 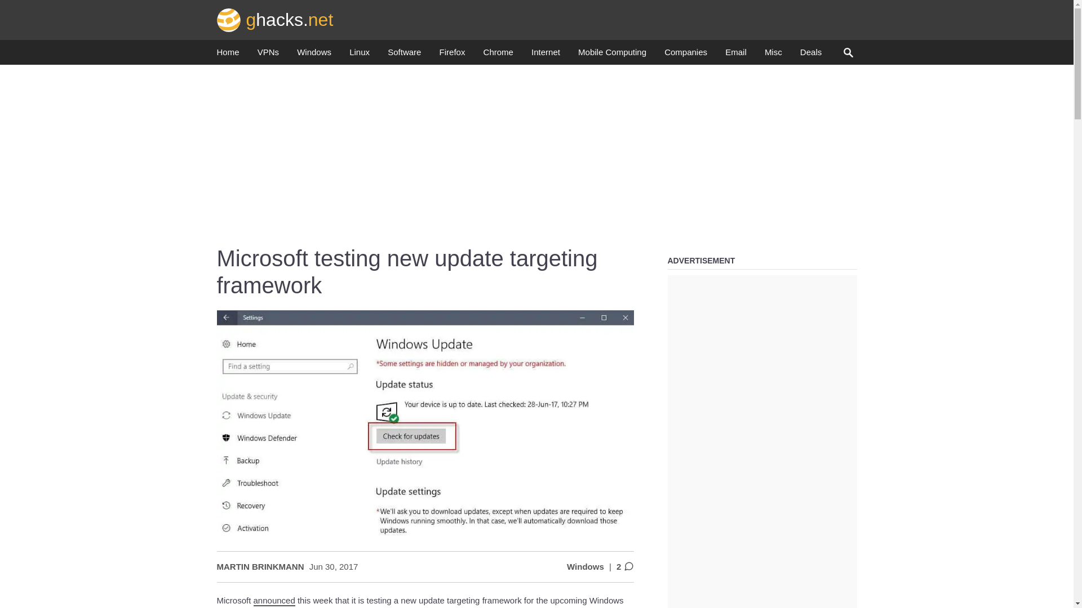 What do you see at coordinates (228, 55) in the screenshot?
I see `Home` at bounding box center [228, 55].